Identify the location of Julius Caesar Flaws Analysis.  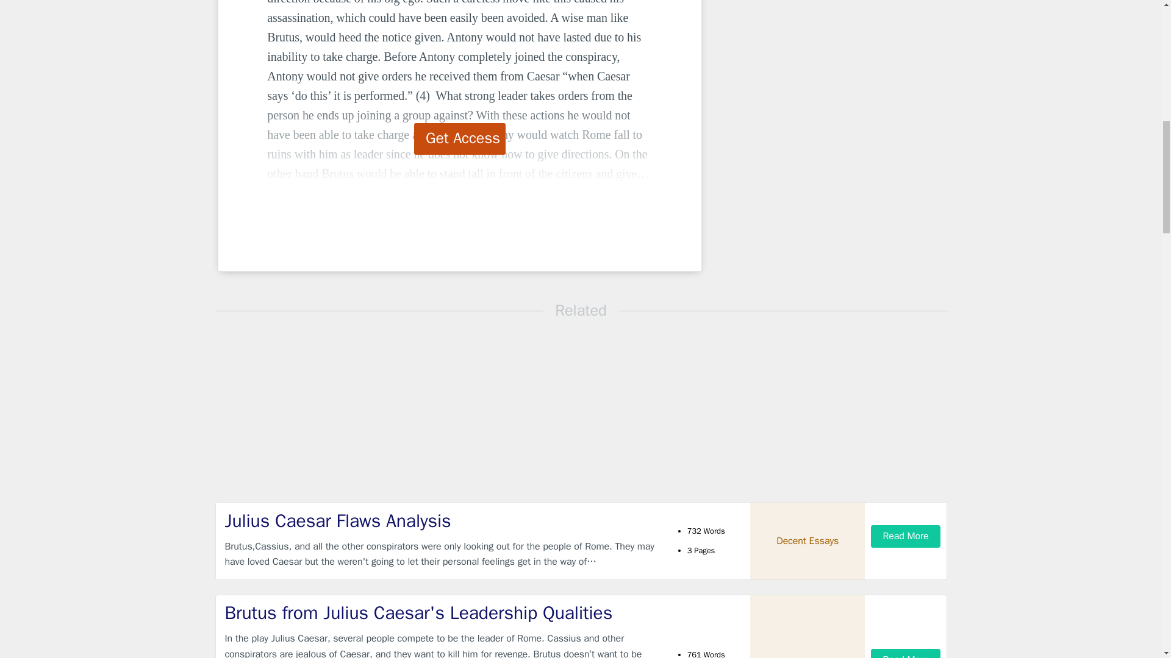
(442, 520).